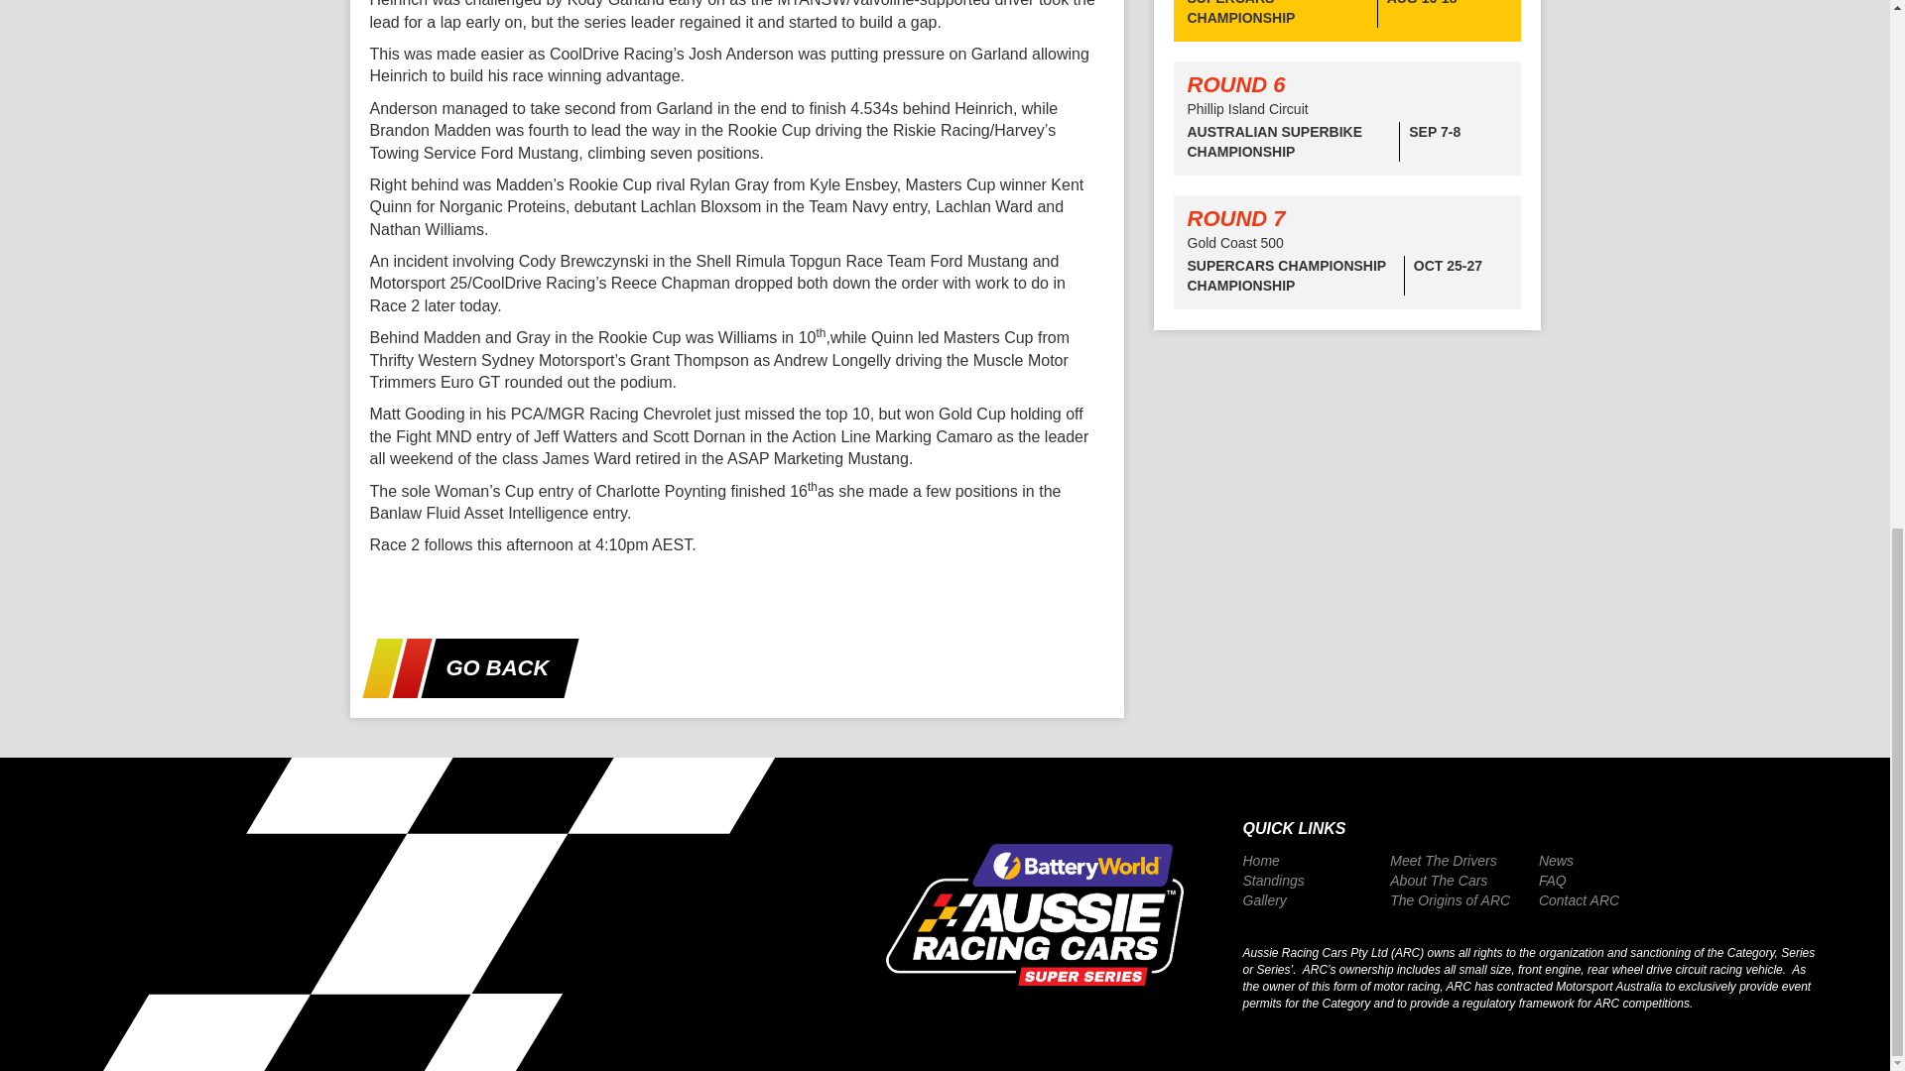  Describe the element at coordinates (1451, 900) in the screenshot. I see `The Origins of ARC` at that location.